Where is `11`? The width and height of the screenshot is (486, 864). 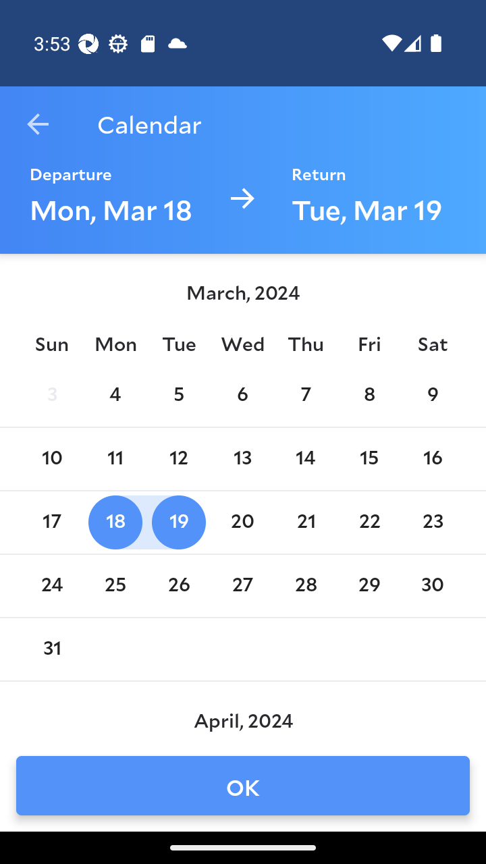
11 is located at coordinates (115, 459).